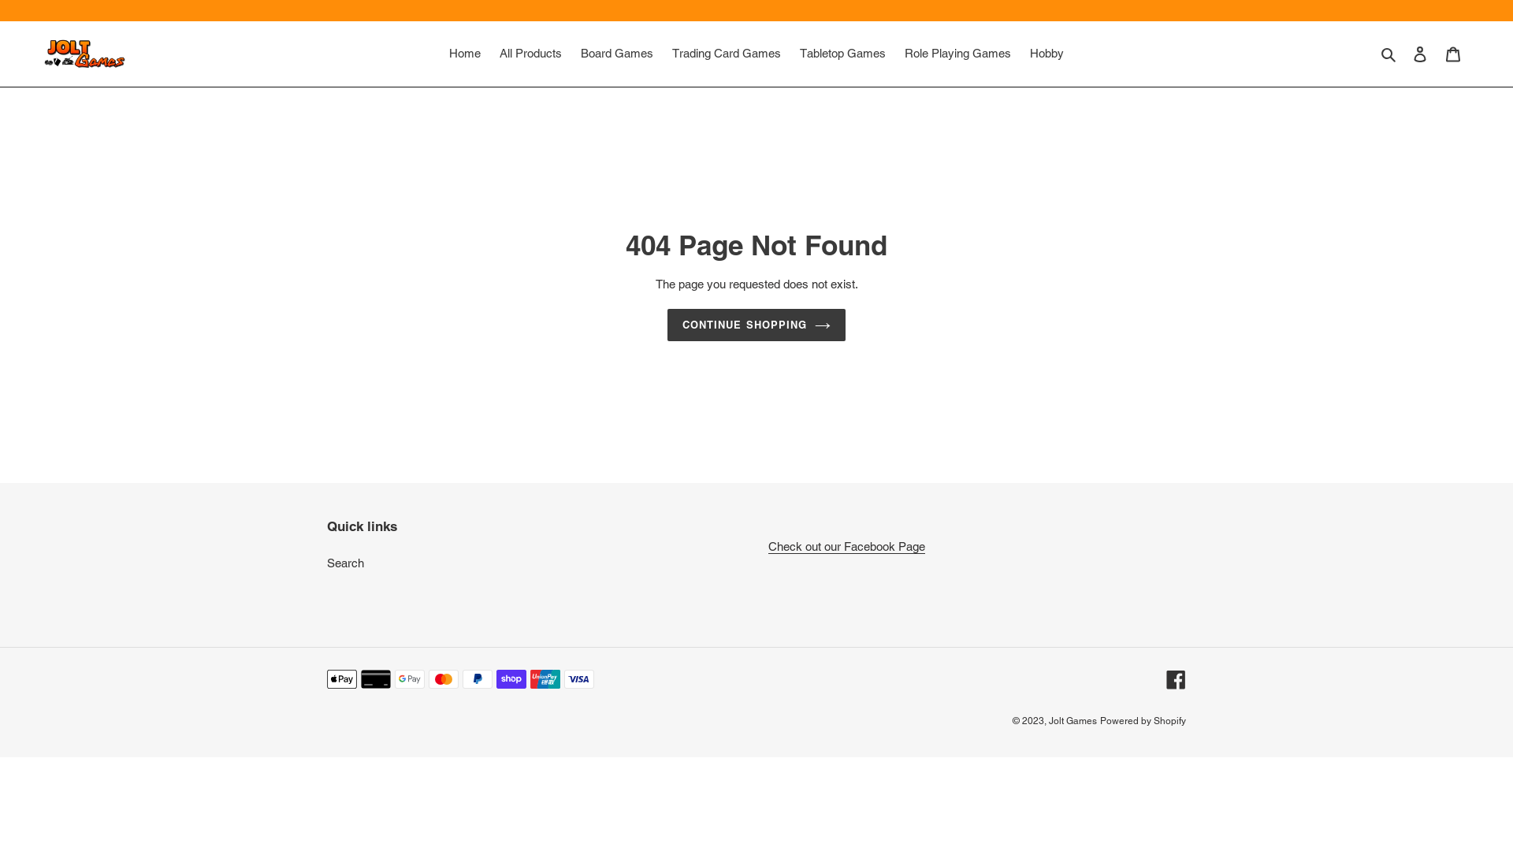  What do you see at coordinates (1420, 54) in the screenshot?
I see `Log in` at bounding box center [1420, 54].